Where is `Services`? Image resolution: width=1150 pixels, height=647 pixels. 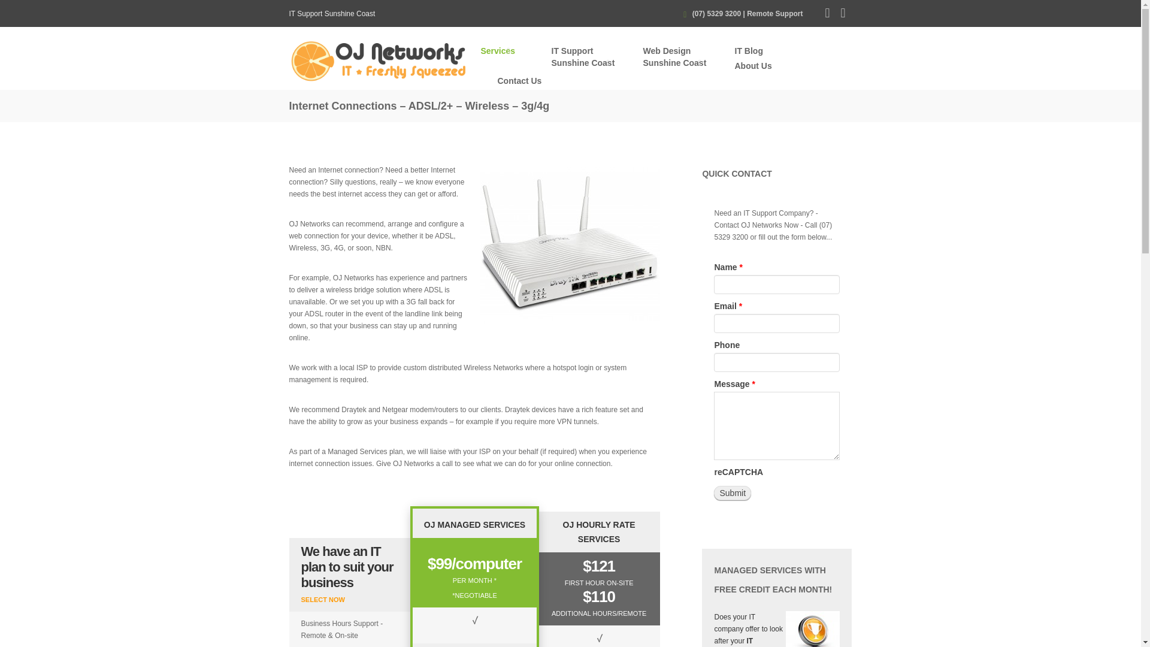 Services is located at coordinates (507, 52).